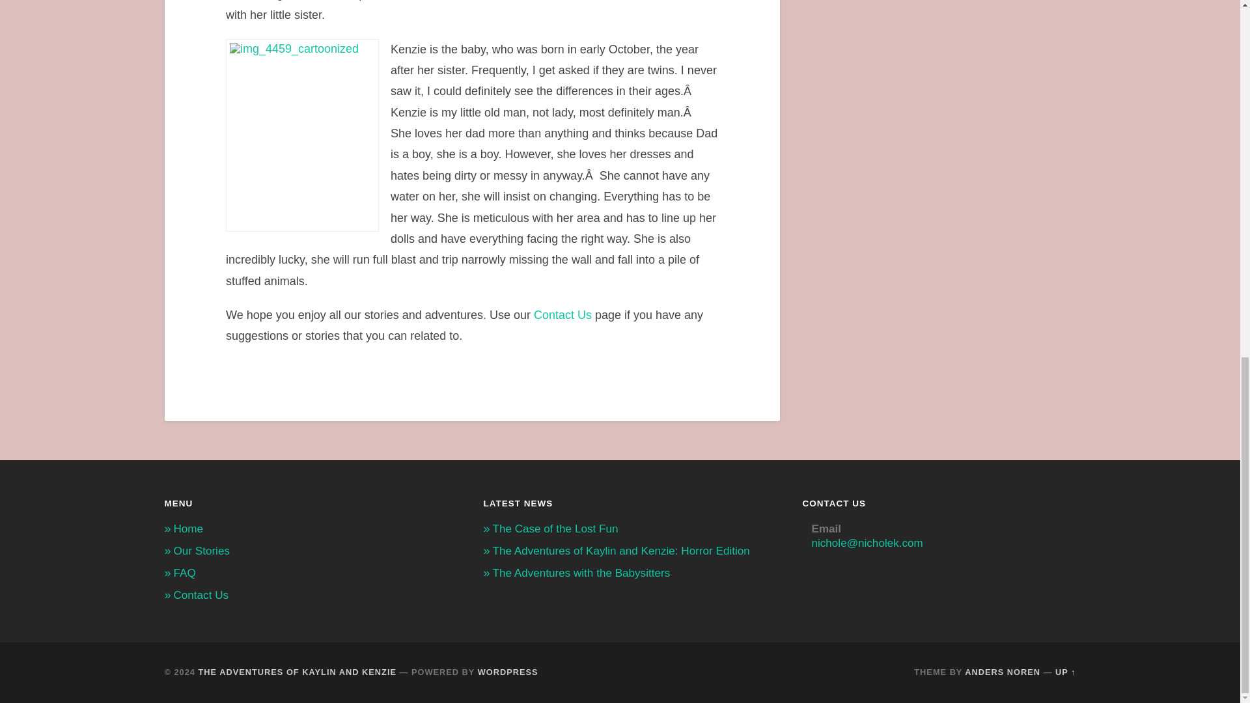  Describe the element at coordinates (581, 573) in the screenshot. I see `The Adventures with the Babysitters` at that location.